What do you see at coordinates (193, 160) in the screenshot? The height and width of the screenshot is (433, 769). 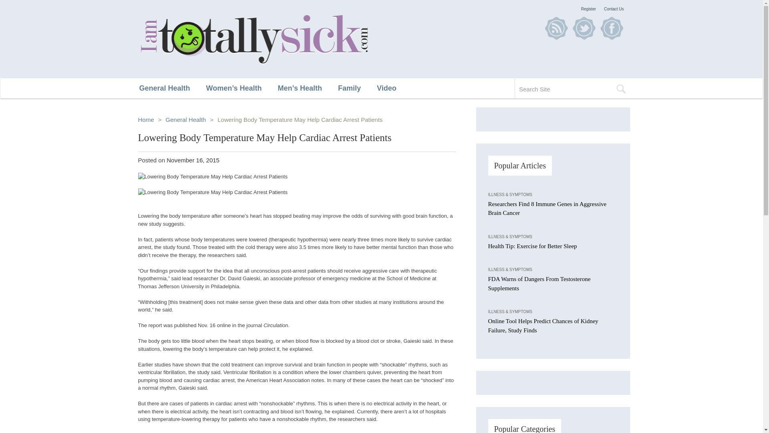 I see `November 16, 2015` at bounding box center [193, 160].